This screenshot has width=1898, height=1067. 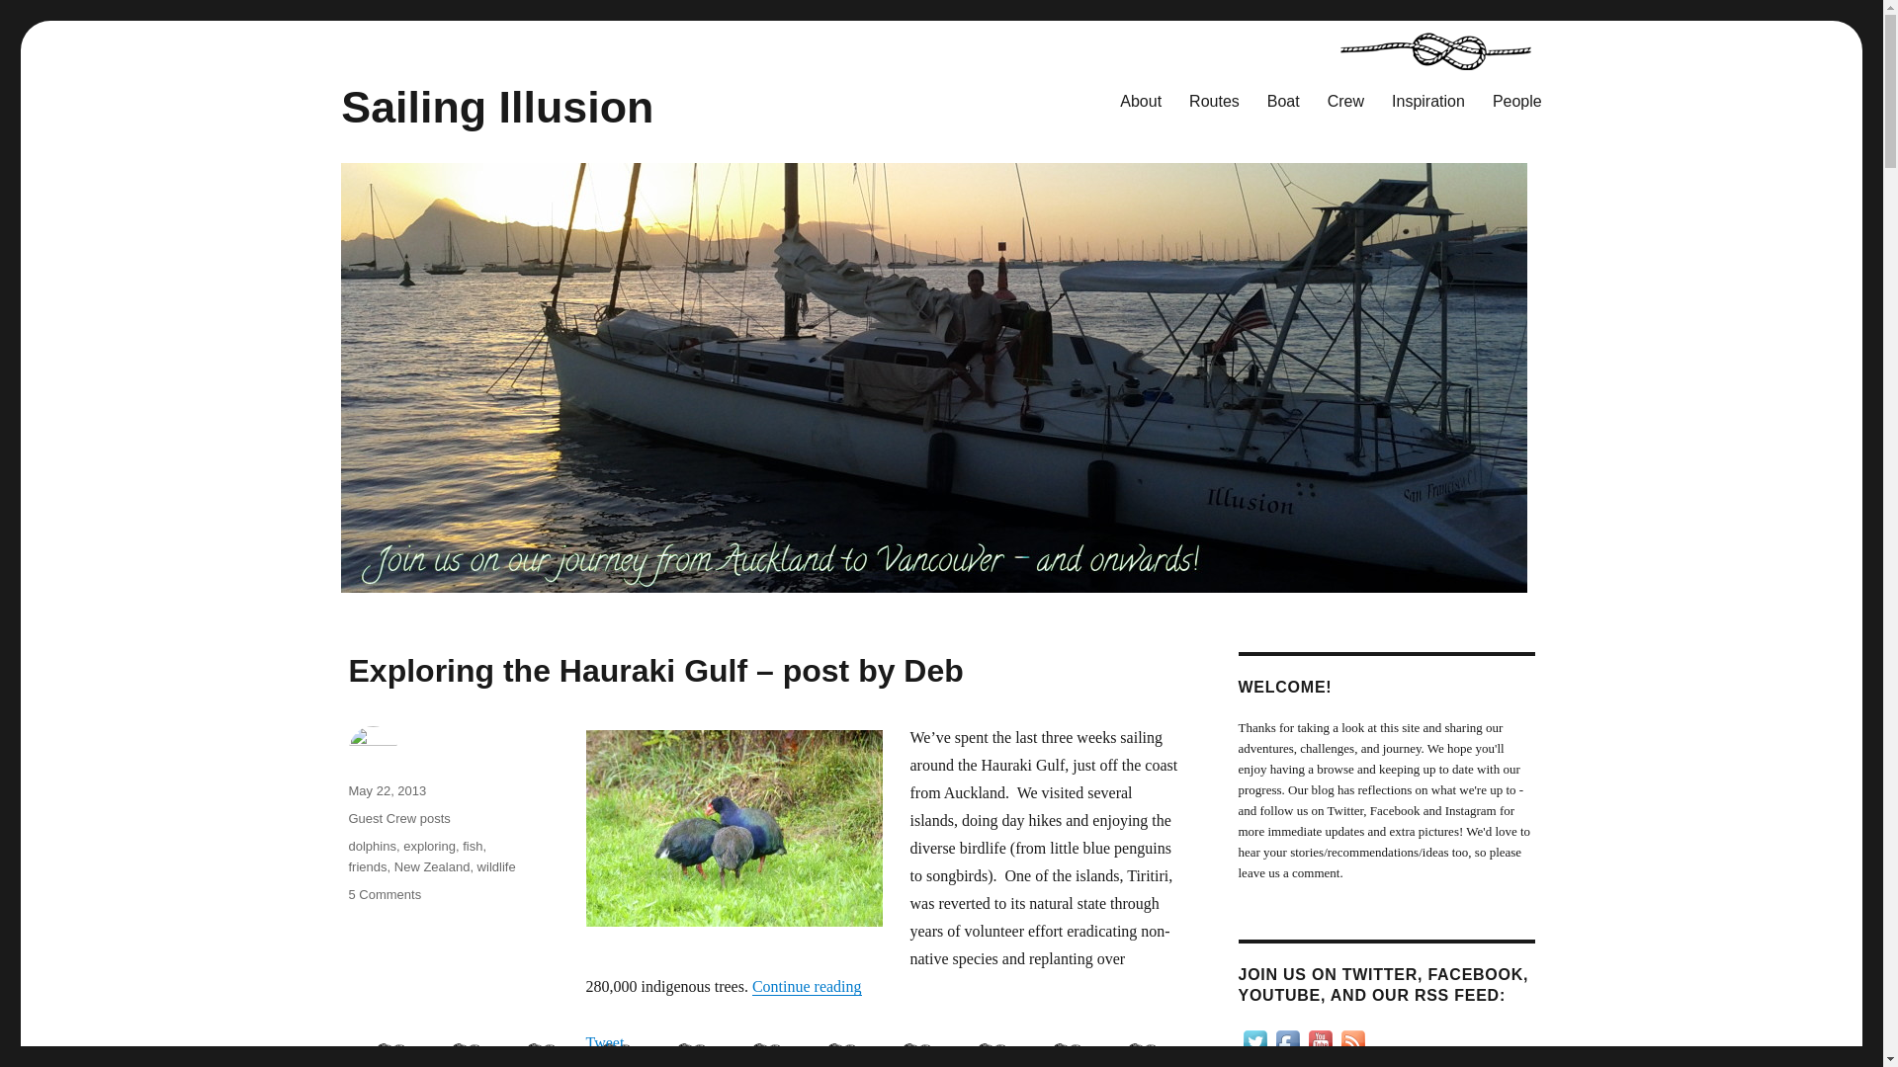 I want to click on Routes, so click(x=1214, y=101).